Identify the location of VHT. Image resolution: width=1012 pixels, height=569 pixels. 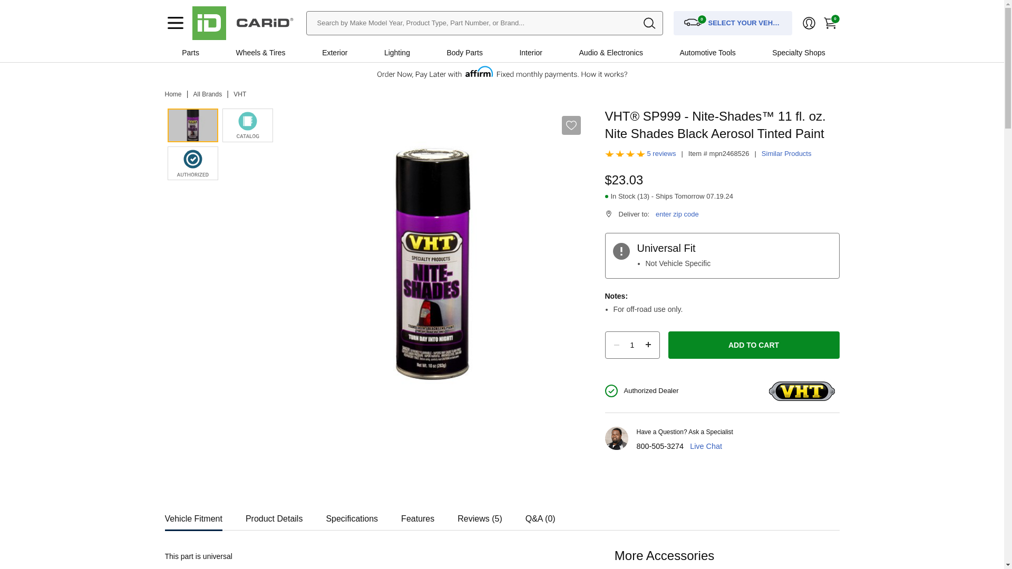
(239, 94).